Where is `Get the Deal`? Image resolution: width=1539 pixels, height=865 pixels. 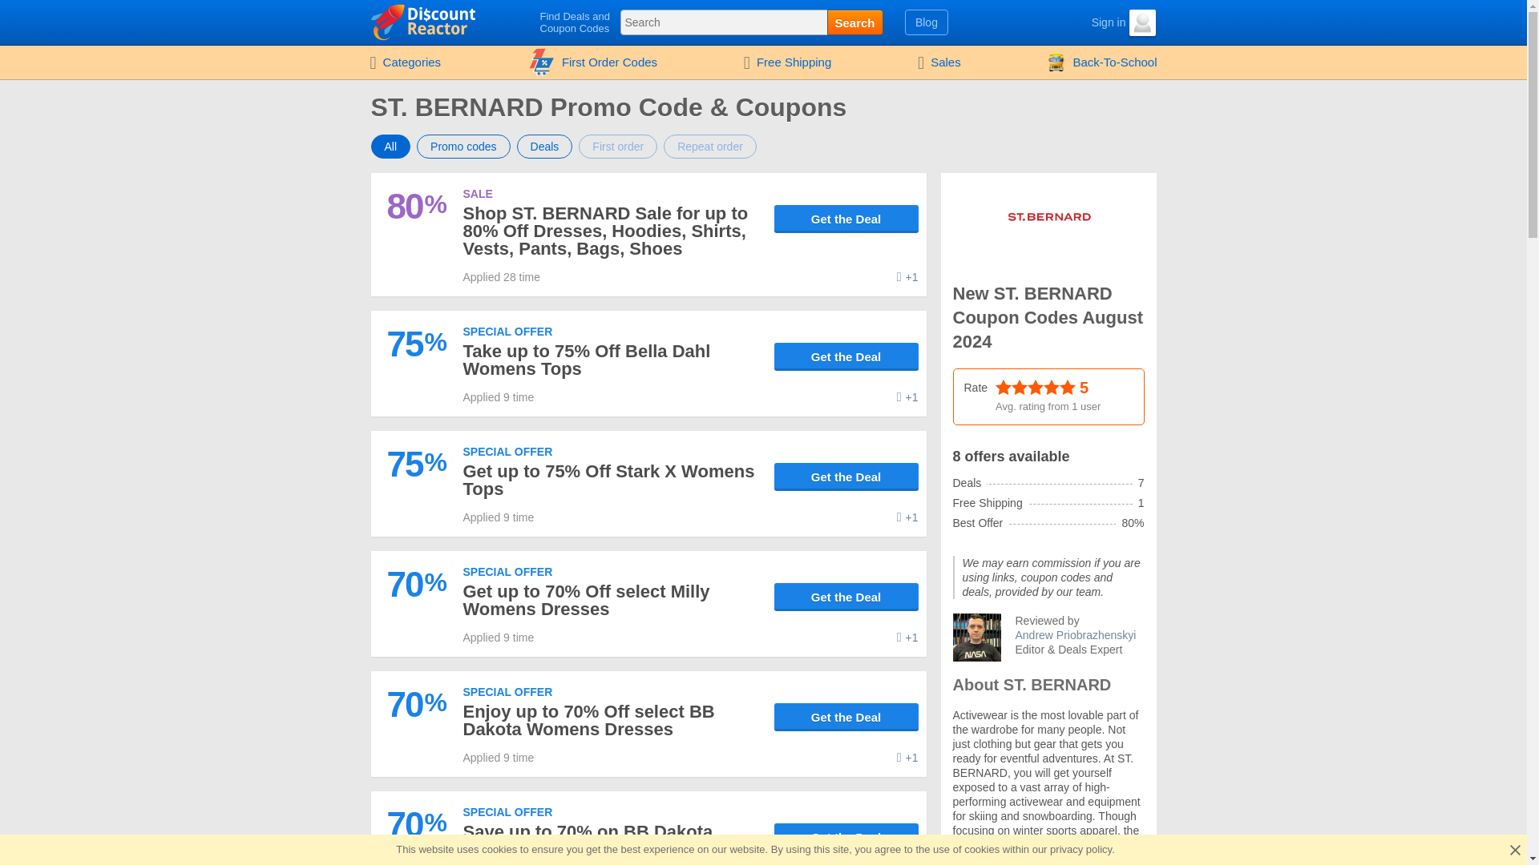
Get the Deal is located at coordinates (846, 596).